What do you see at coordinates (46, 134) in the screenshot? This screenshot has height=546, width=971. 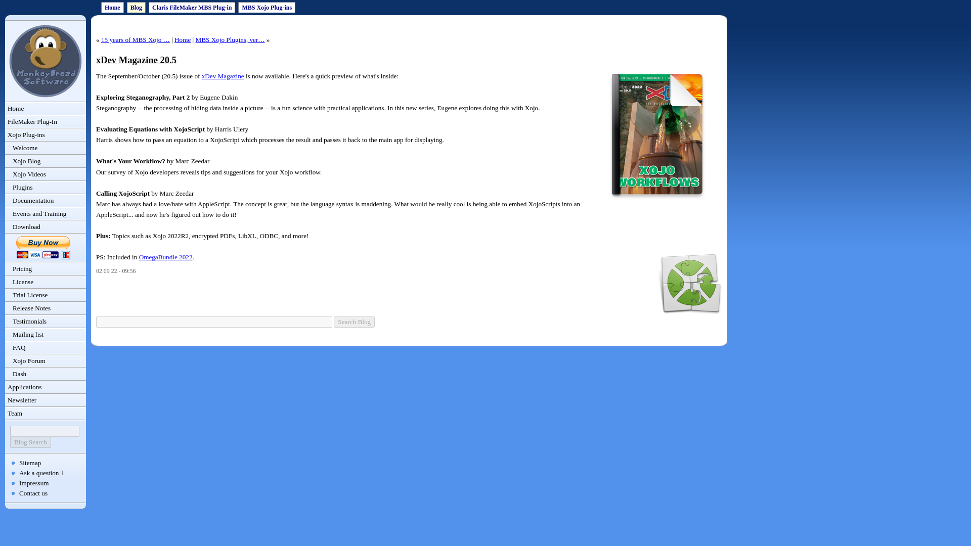 I see `Xojo Plug-ins` at bounding box center [46, 134].